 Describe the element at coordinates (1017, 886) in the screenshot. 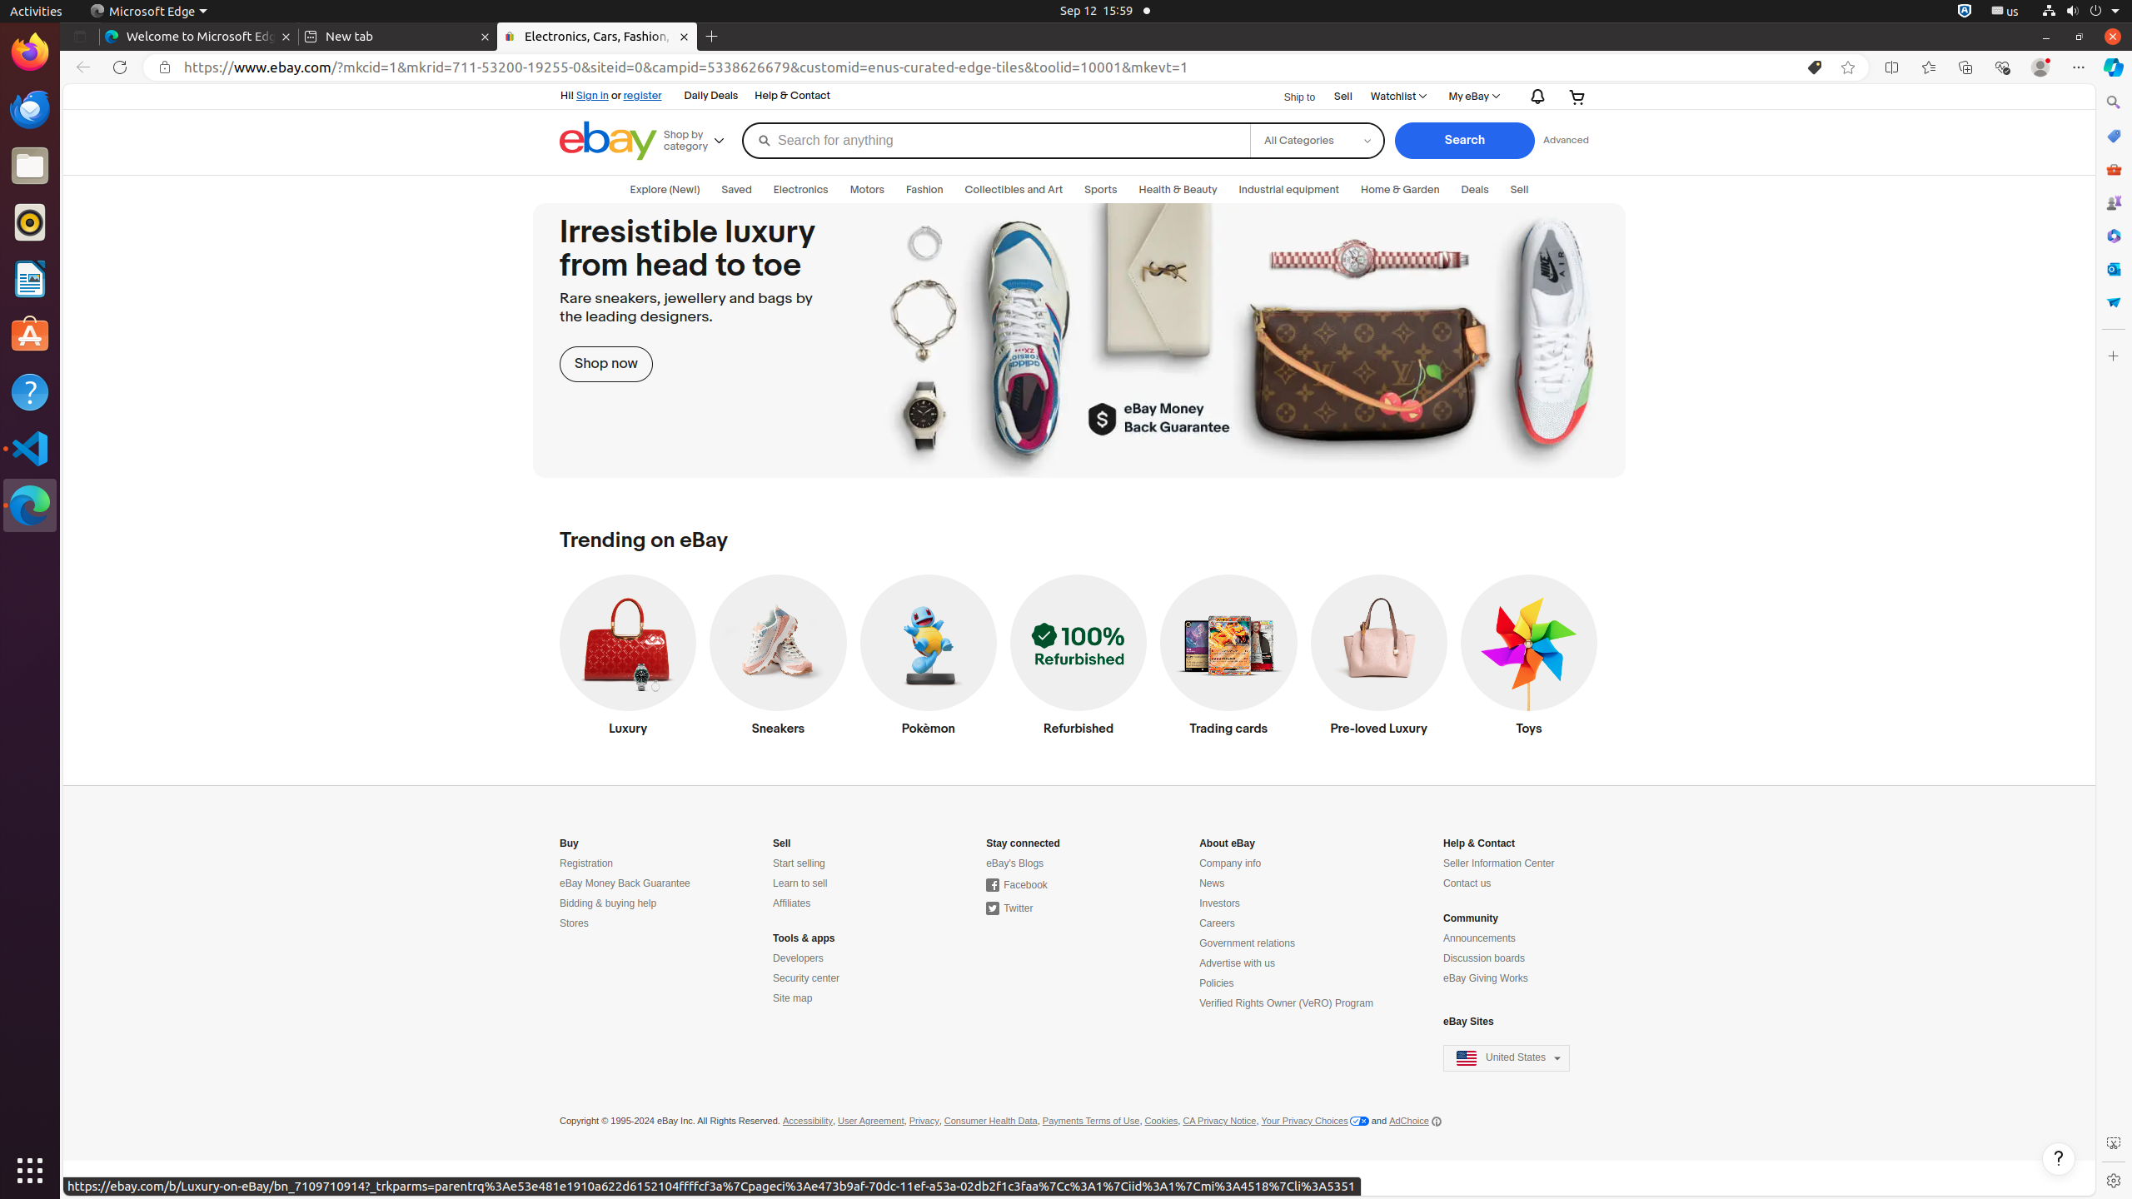

I see `Facebook` at that location.